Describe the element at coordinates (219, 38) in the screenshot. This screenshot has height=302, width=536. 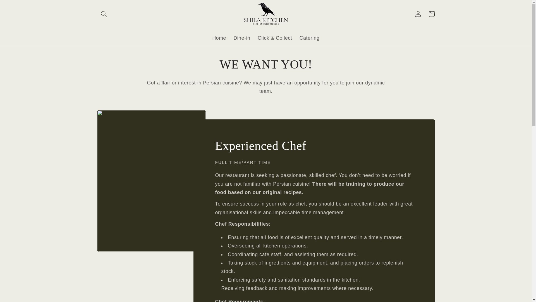
I see `Home` at that location.